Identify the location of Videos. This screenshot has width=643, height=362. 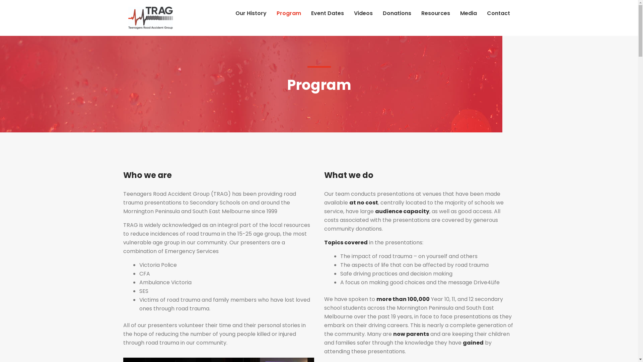
(363, 13).